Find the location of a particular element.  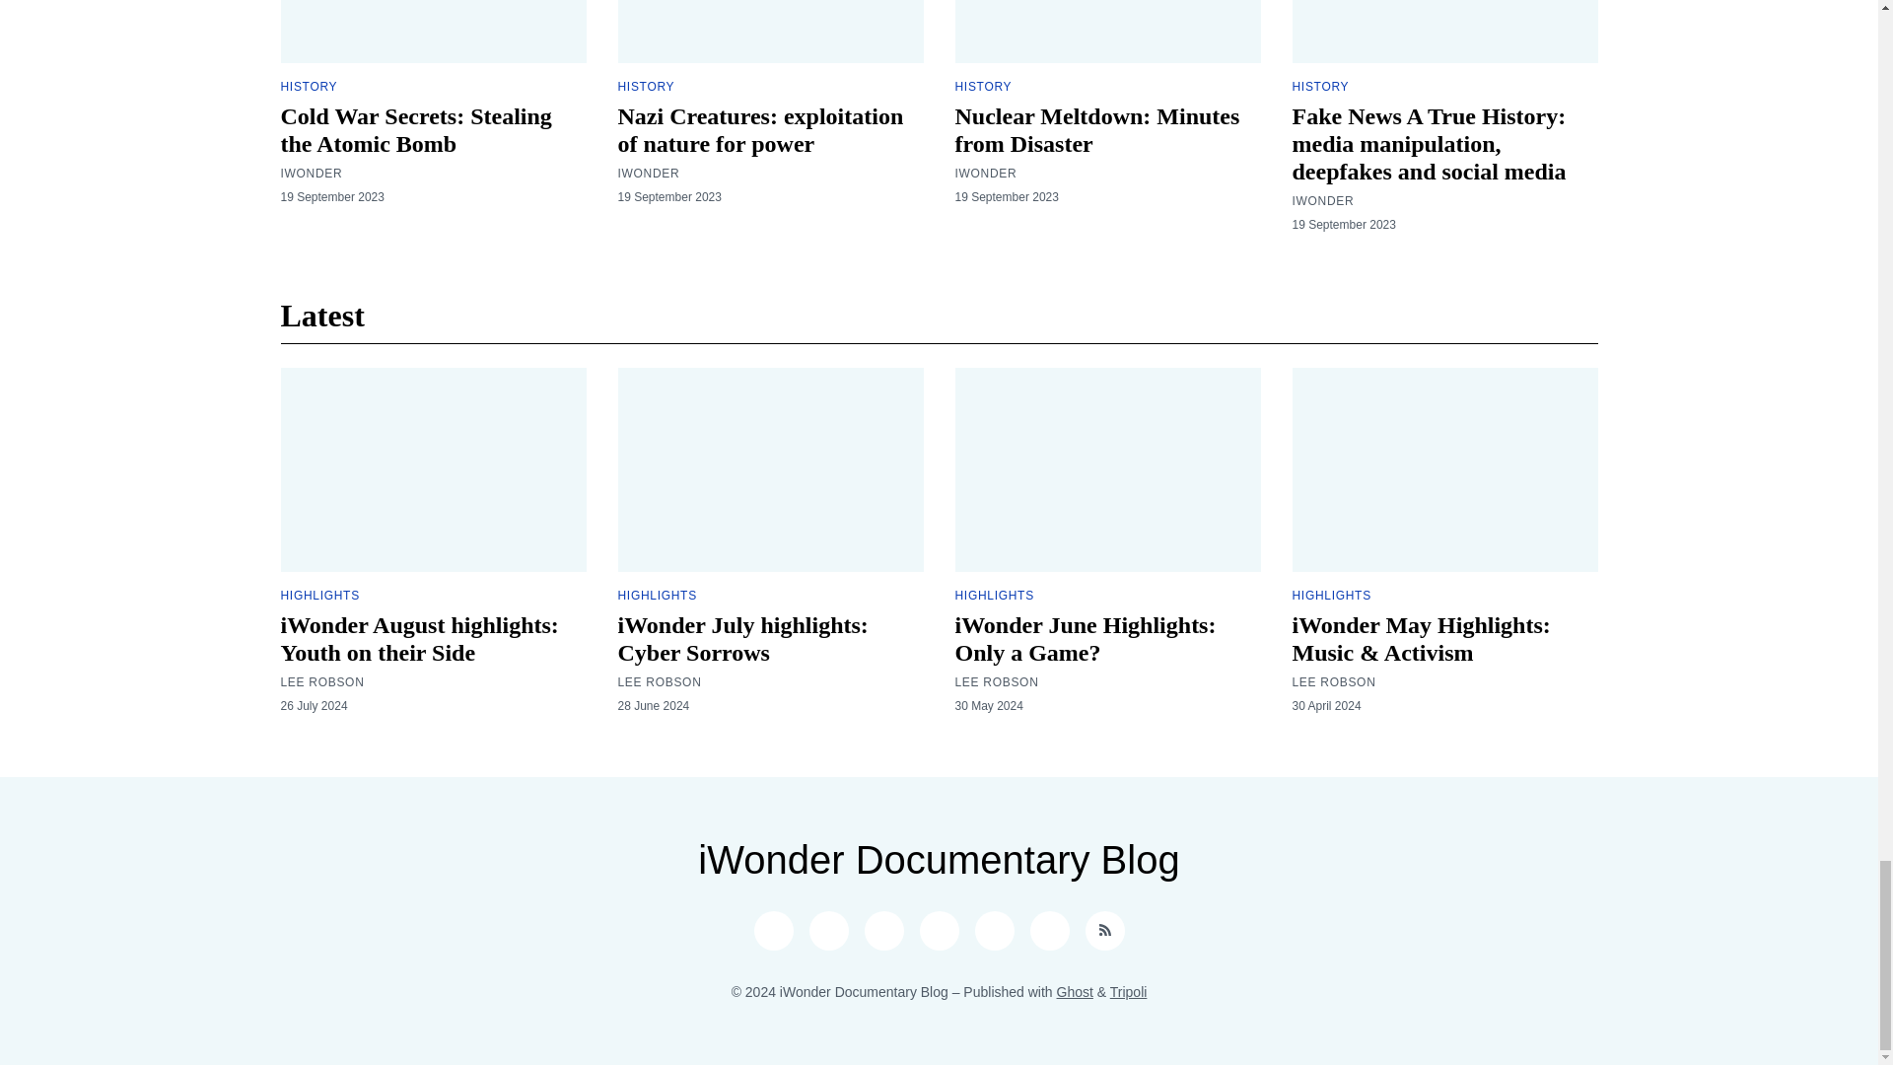

HISTORY is located at coordinates (308, 87).